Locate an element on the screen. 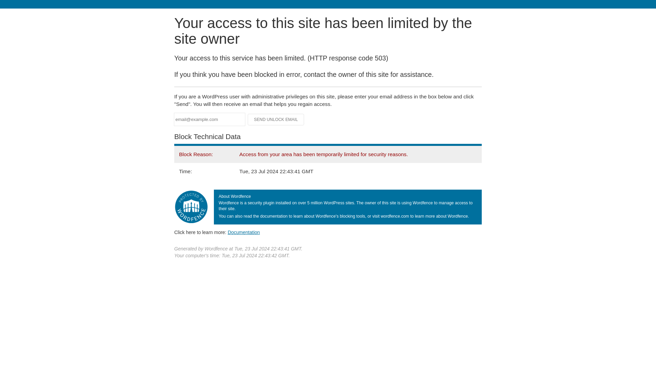 This screenshot has height=369, width=656. Documentation is located at coordinates (244, 232).